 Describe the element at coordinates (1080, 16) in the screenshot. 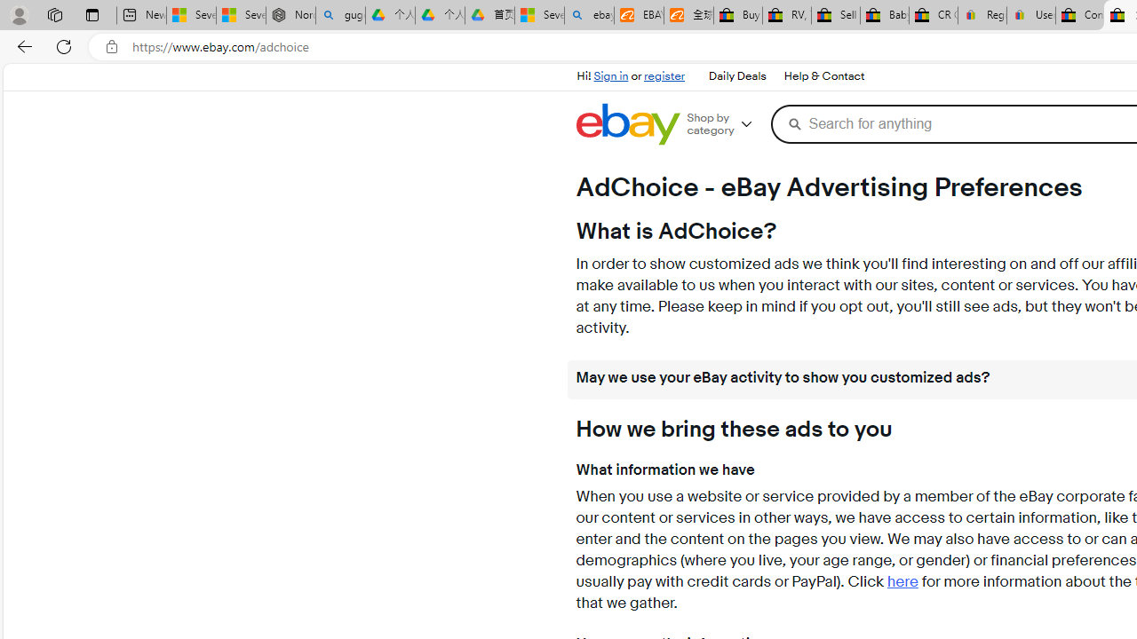

I see `Consumer Health Data Privacy Policy - eBay Inc.` at that location.